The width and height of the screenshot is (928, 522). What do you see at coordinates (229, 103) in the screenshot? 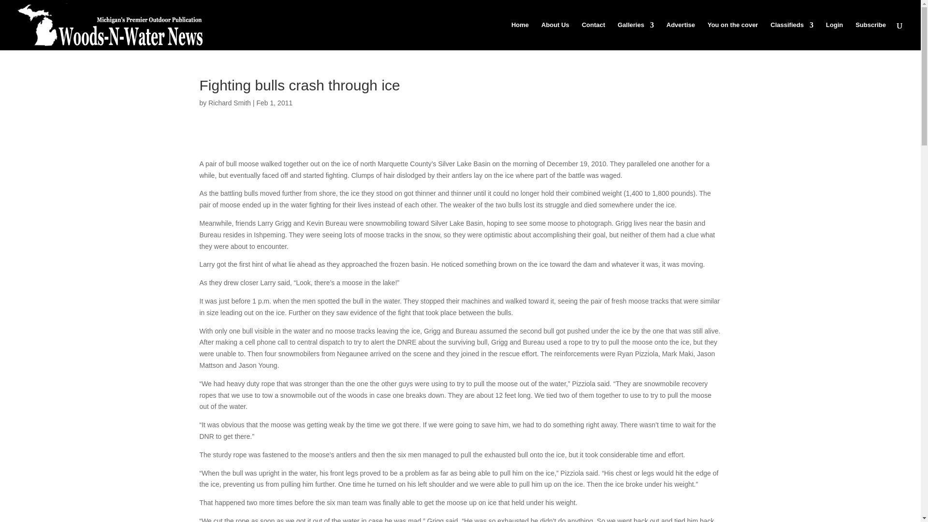
I see `Richard Smith` at bounding box center [229, 103].